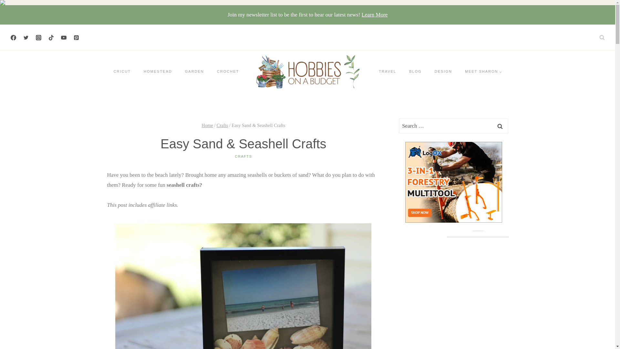  I want to click on MEET SHARON, so click(483, 72).